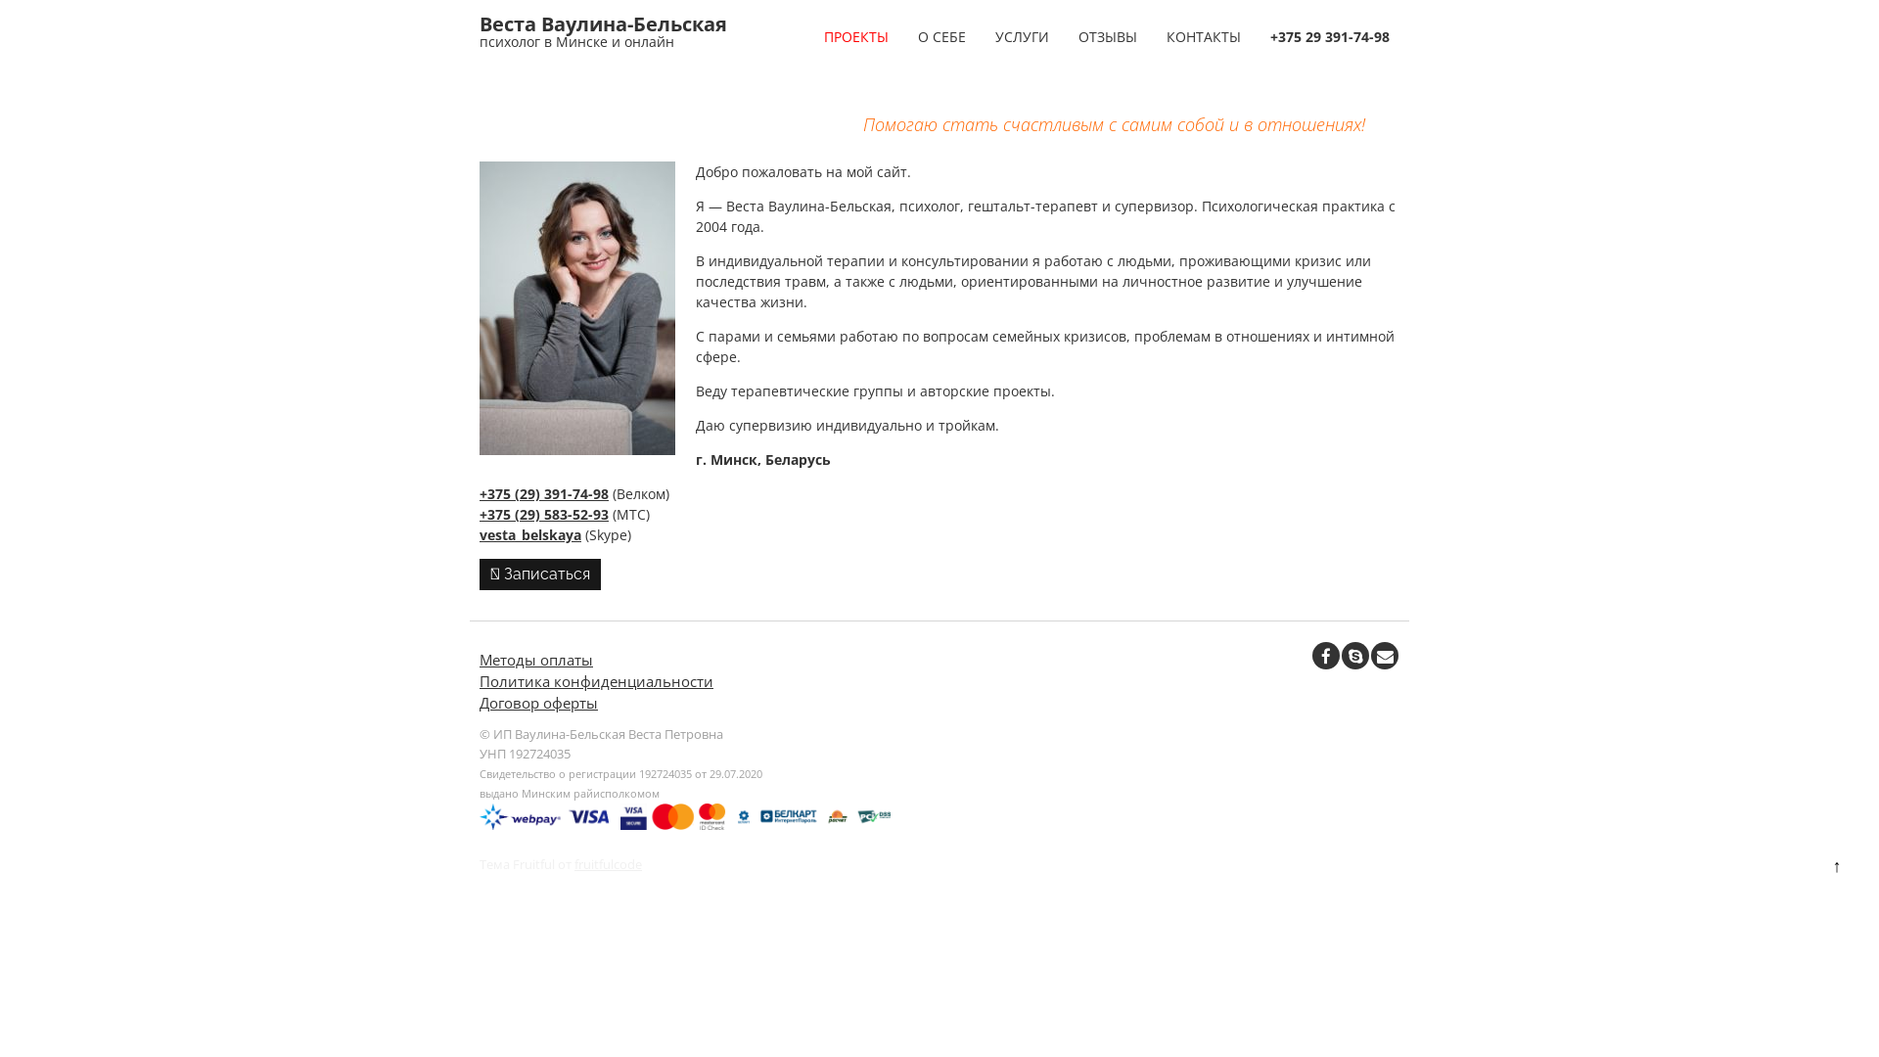 Image resolution: width=1879 pixels, height=1057 pixels. I want to click on vesta_belskaya, so click(530, 534).